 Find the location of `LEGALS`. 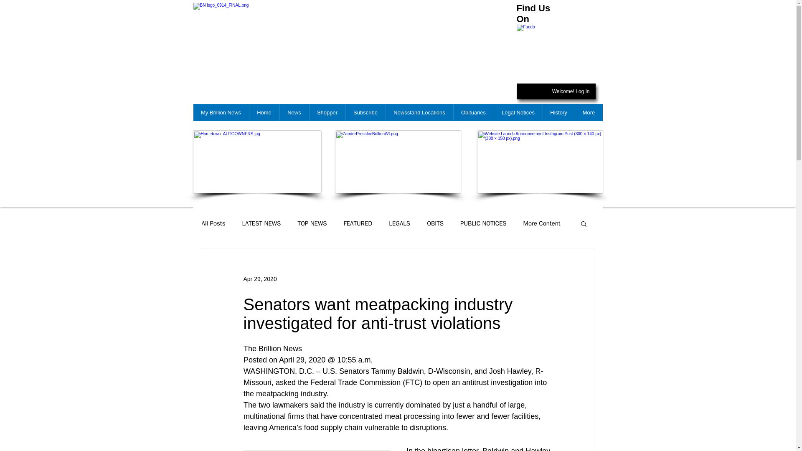

LEGALS is located at coordinates (399, 223).